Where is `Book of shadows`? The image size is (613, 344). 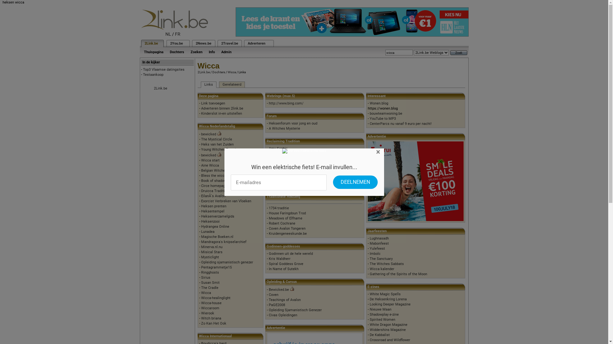 Book of shadows is located at coordinates (215, 181).